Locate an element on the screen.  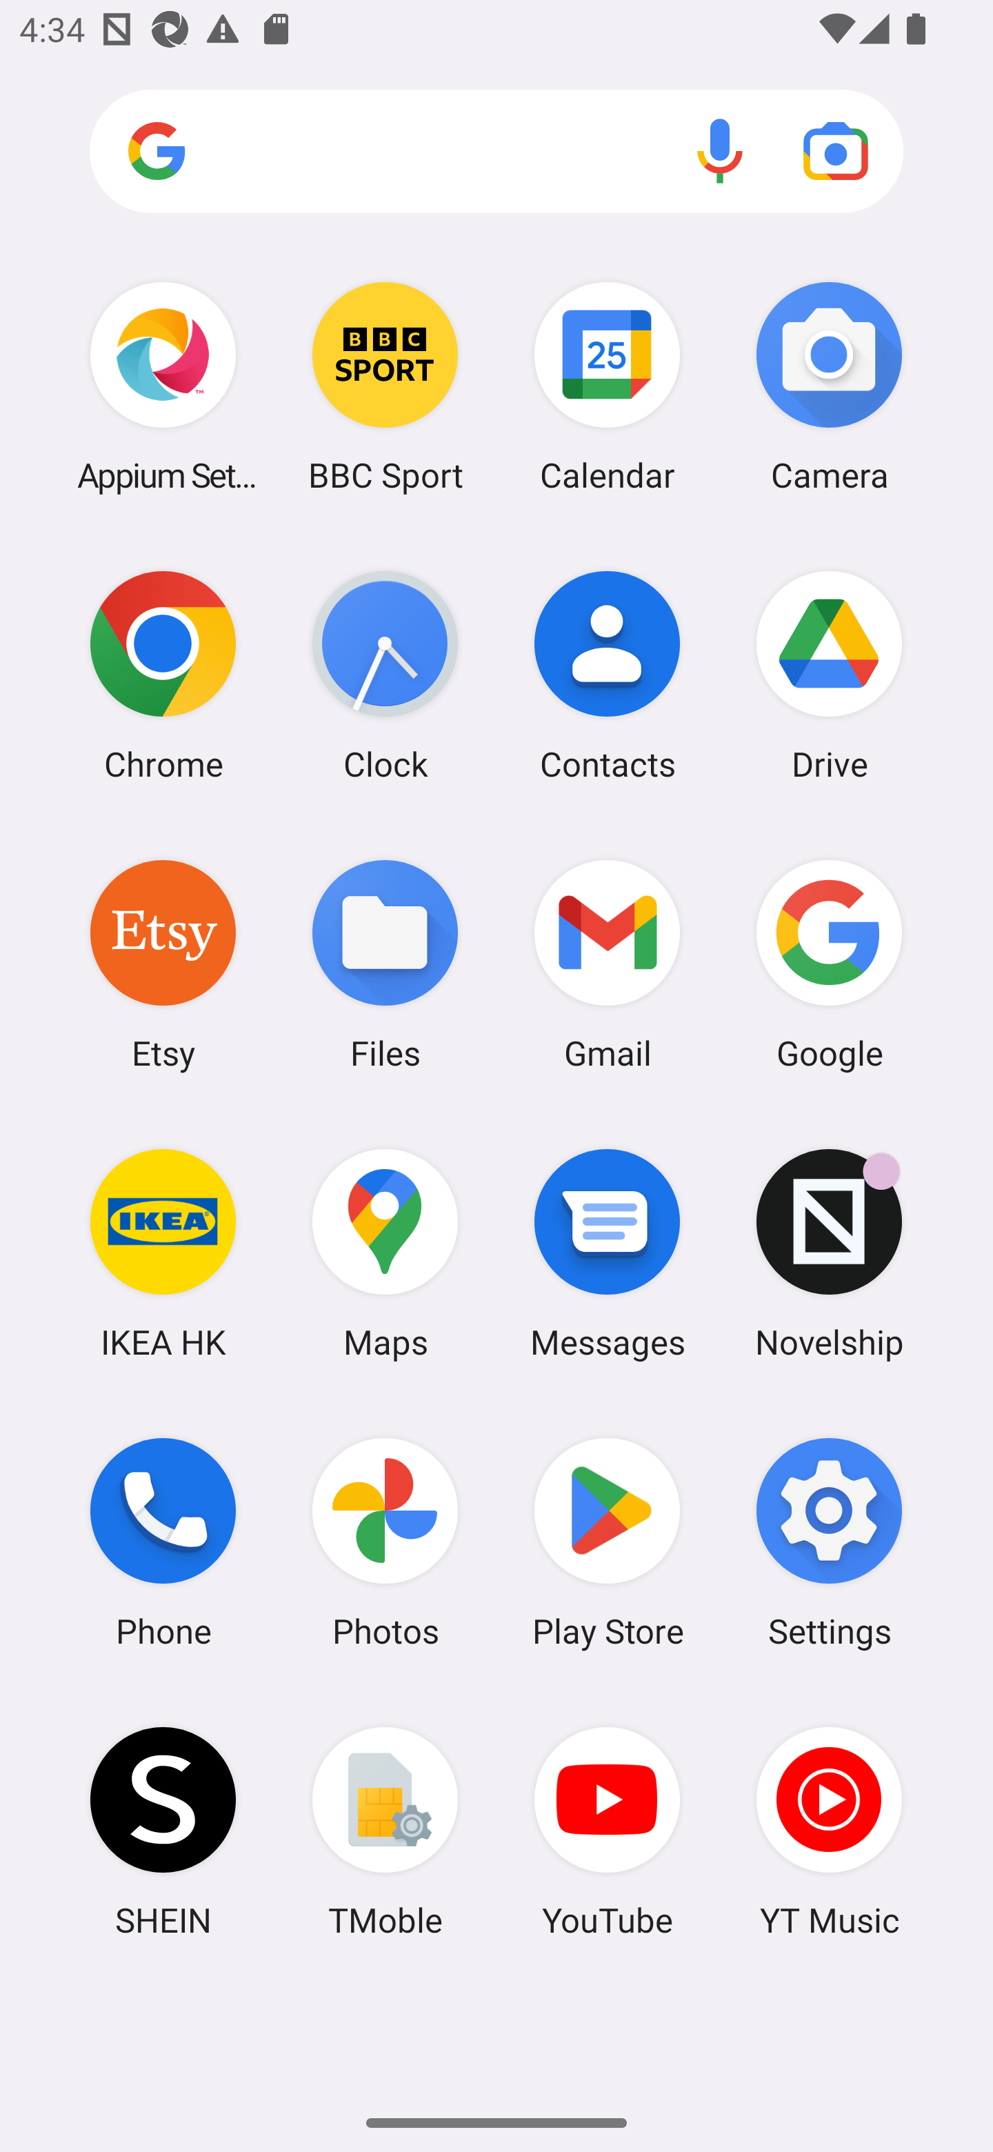
Calendar is located at coordinates (608, 386).